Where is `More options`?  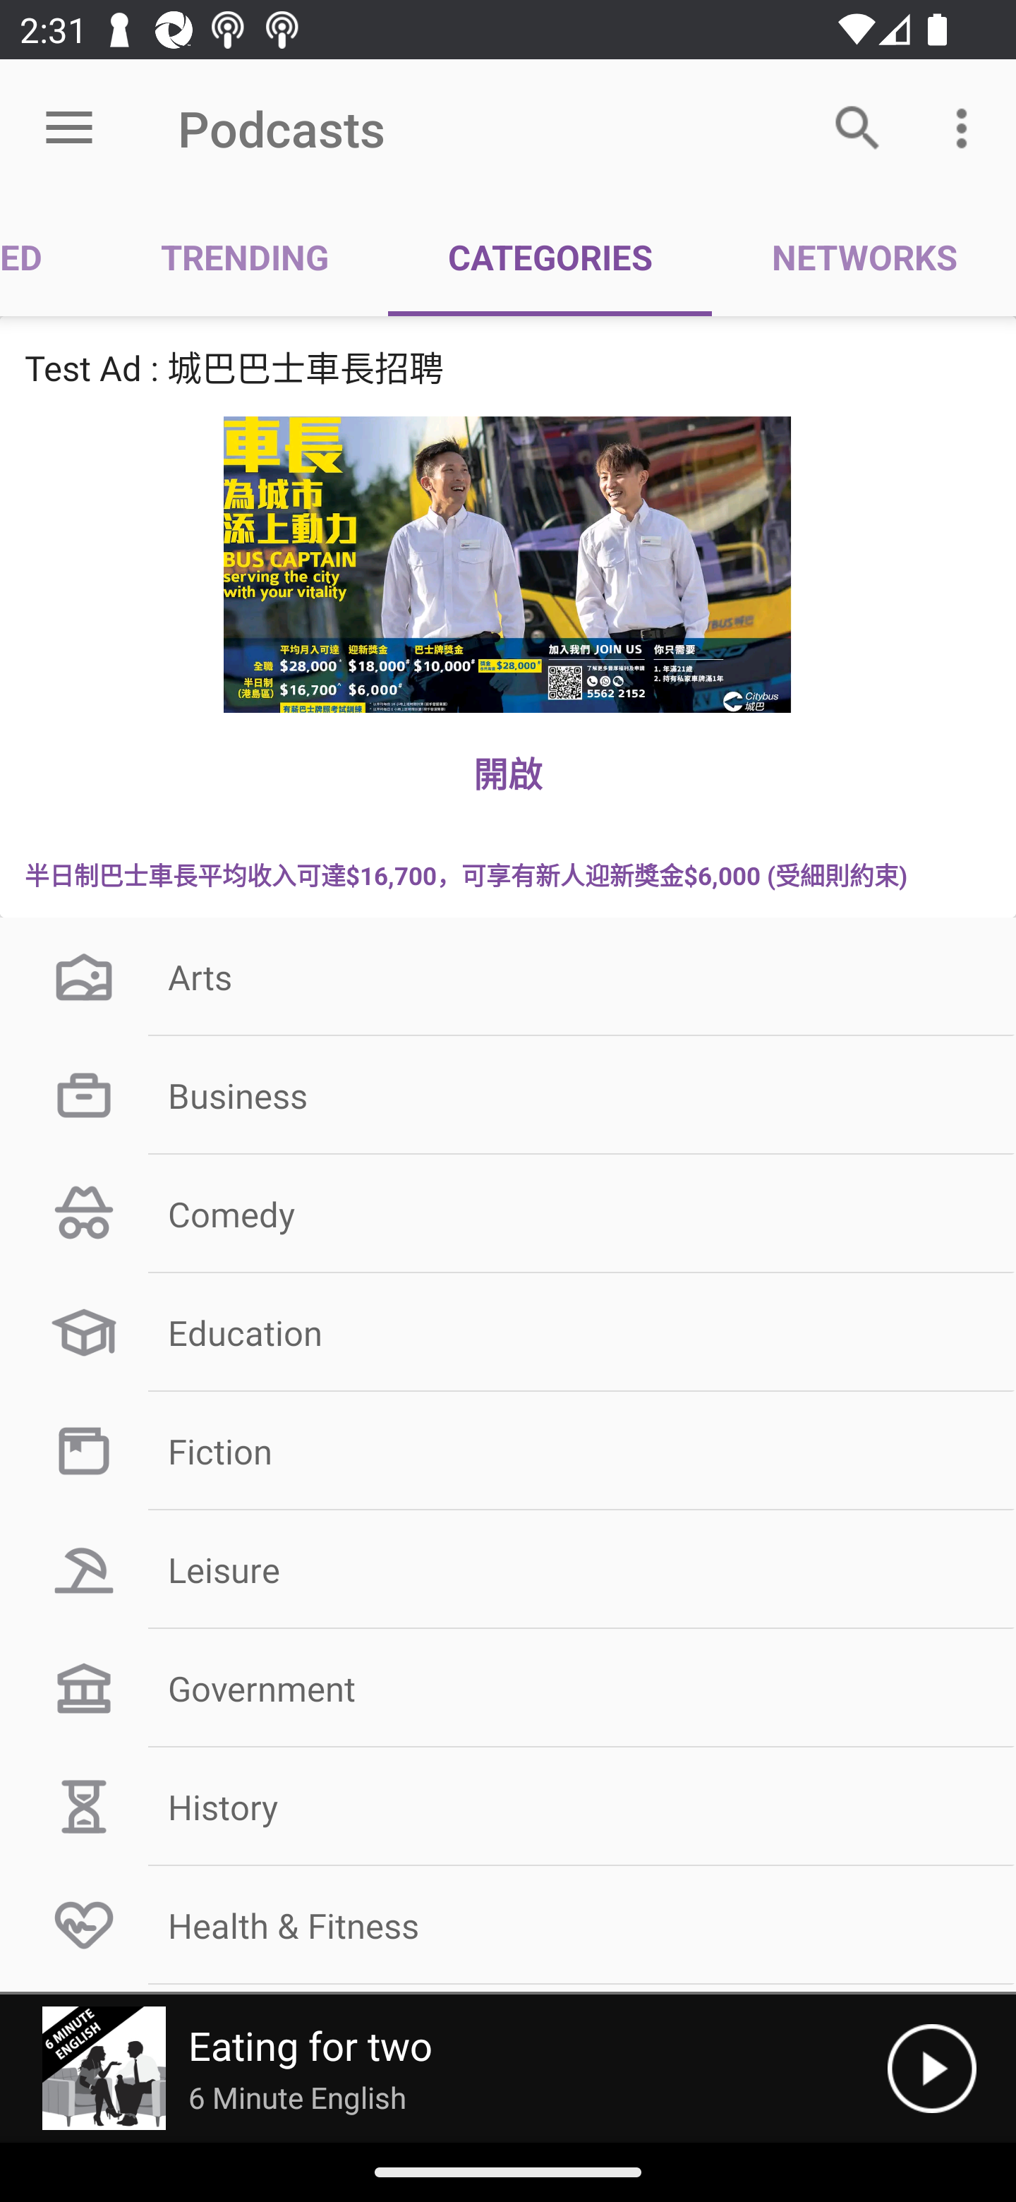 More options is located at coordinates (967, 127).